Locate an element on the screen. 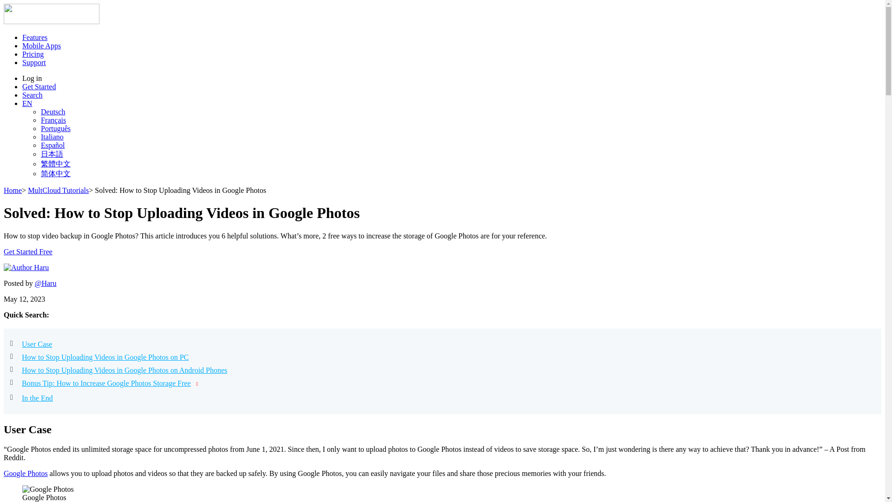 This screenshot has width=892, height=502. Get Started is located at coordinates (39, 86).